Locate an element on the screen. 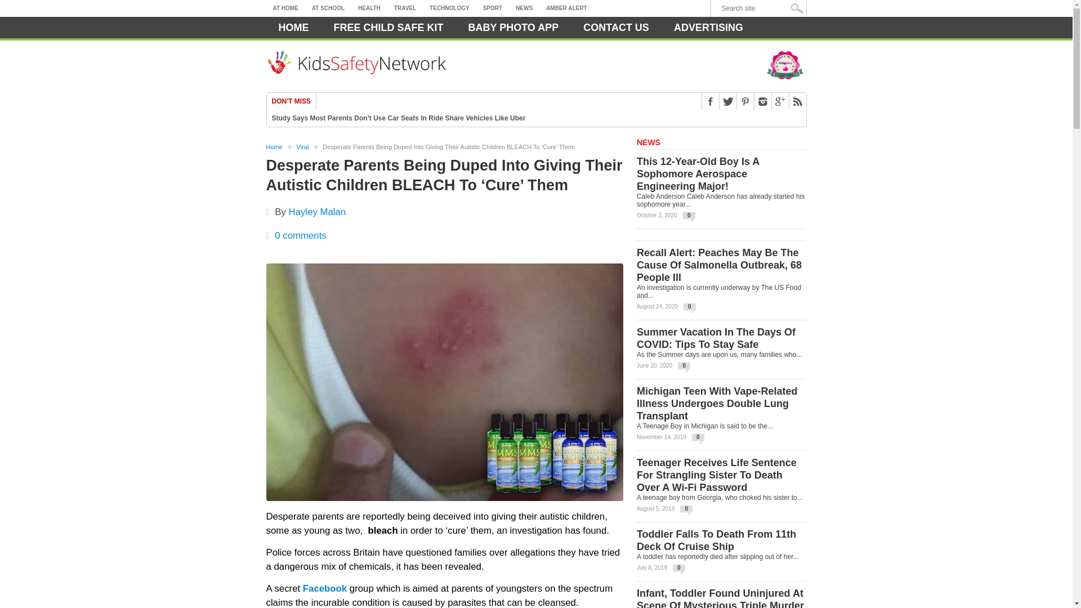 The image size is (1081, 608). Search site is located at coordinates (761, 8).